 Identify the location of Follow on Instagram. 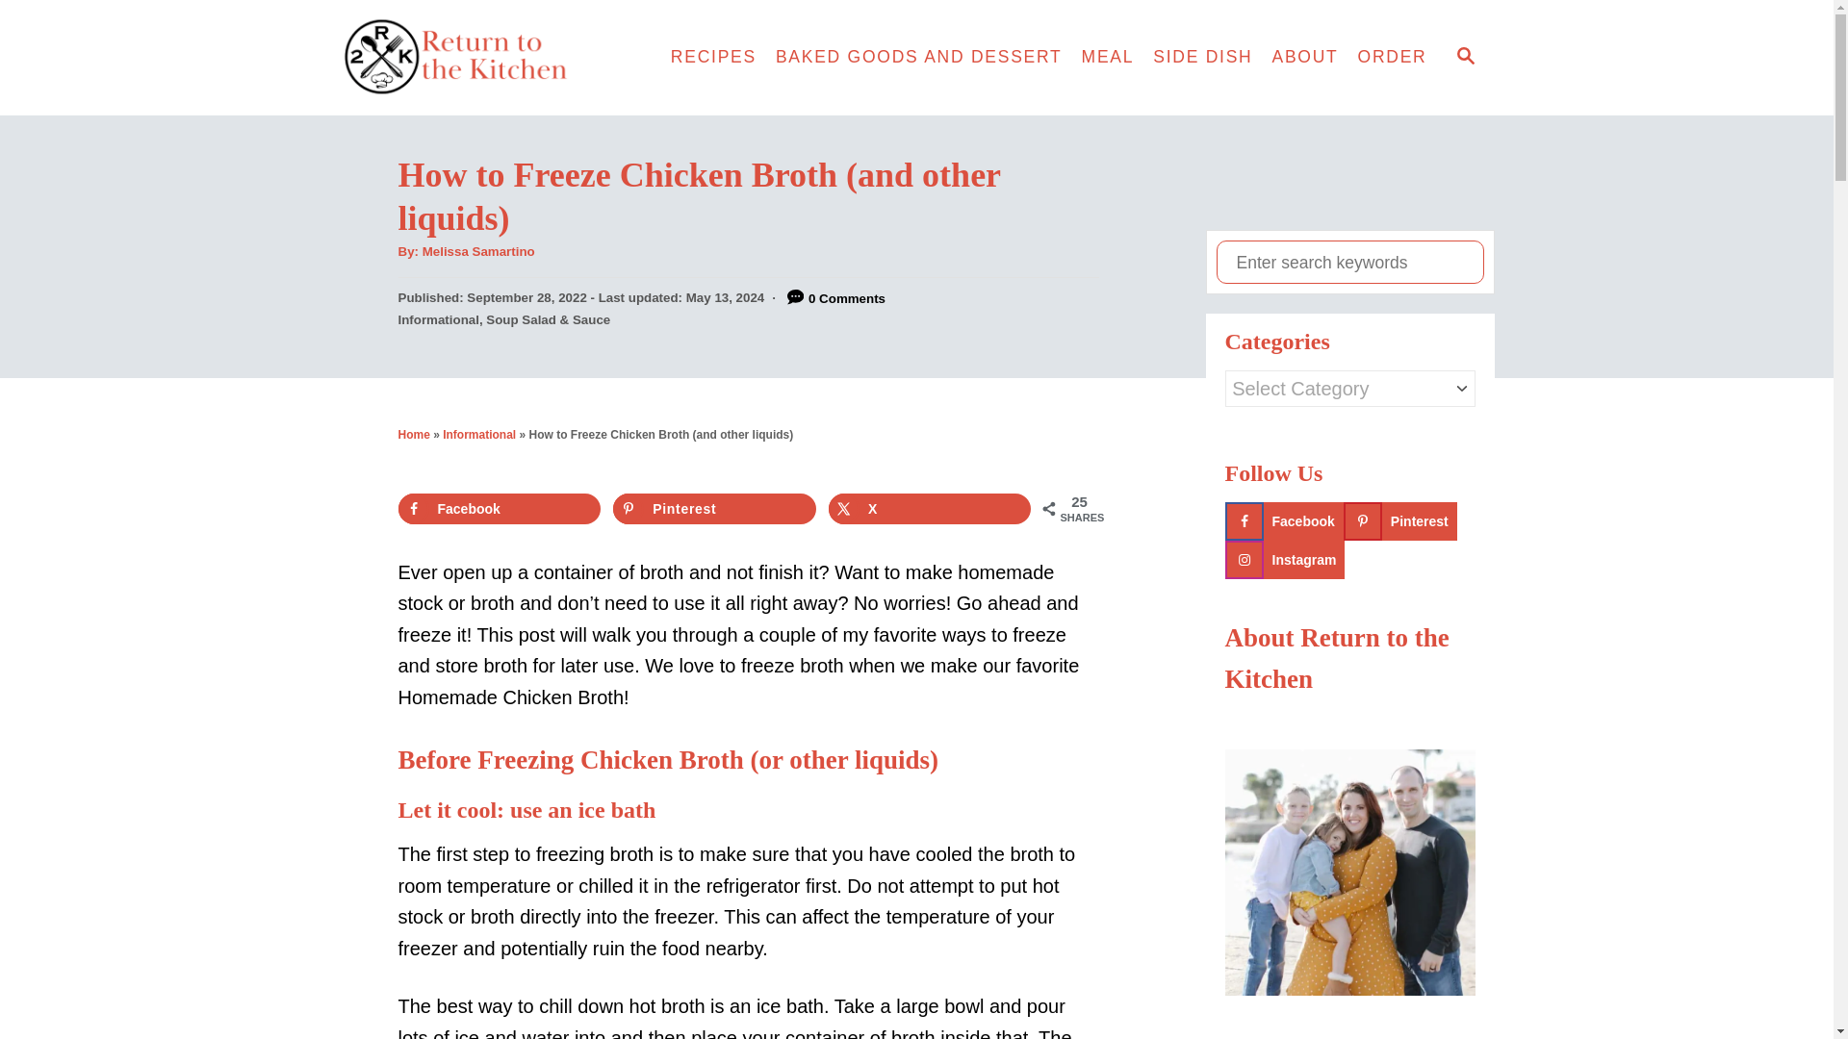
(1284, 559).